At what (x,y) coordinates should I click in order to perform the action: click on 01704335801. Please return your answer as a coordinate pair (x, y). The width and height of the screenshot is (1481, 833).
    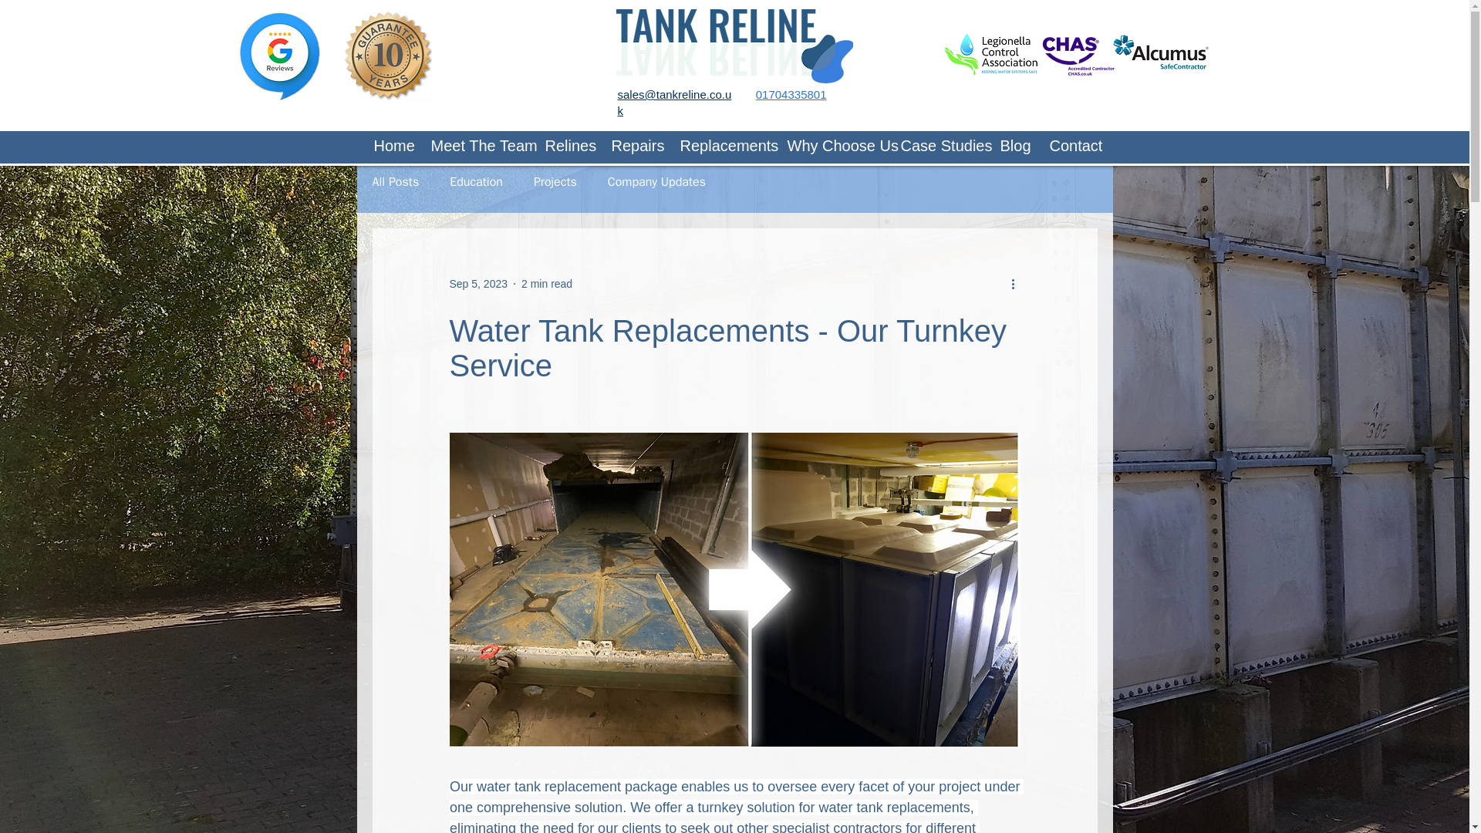
    Looking at the image, I should click on (791, 94).